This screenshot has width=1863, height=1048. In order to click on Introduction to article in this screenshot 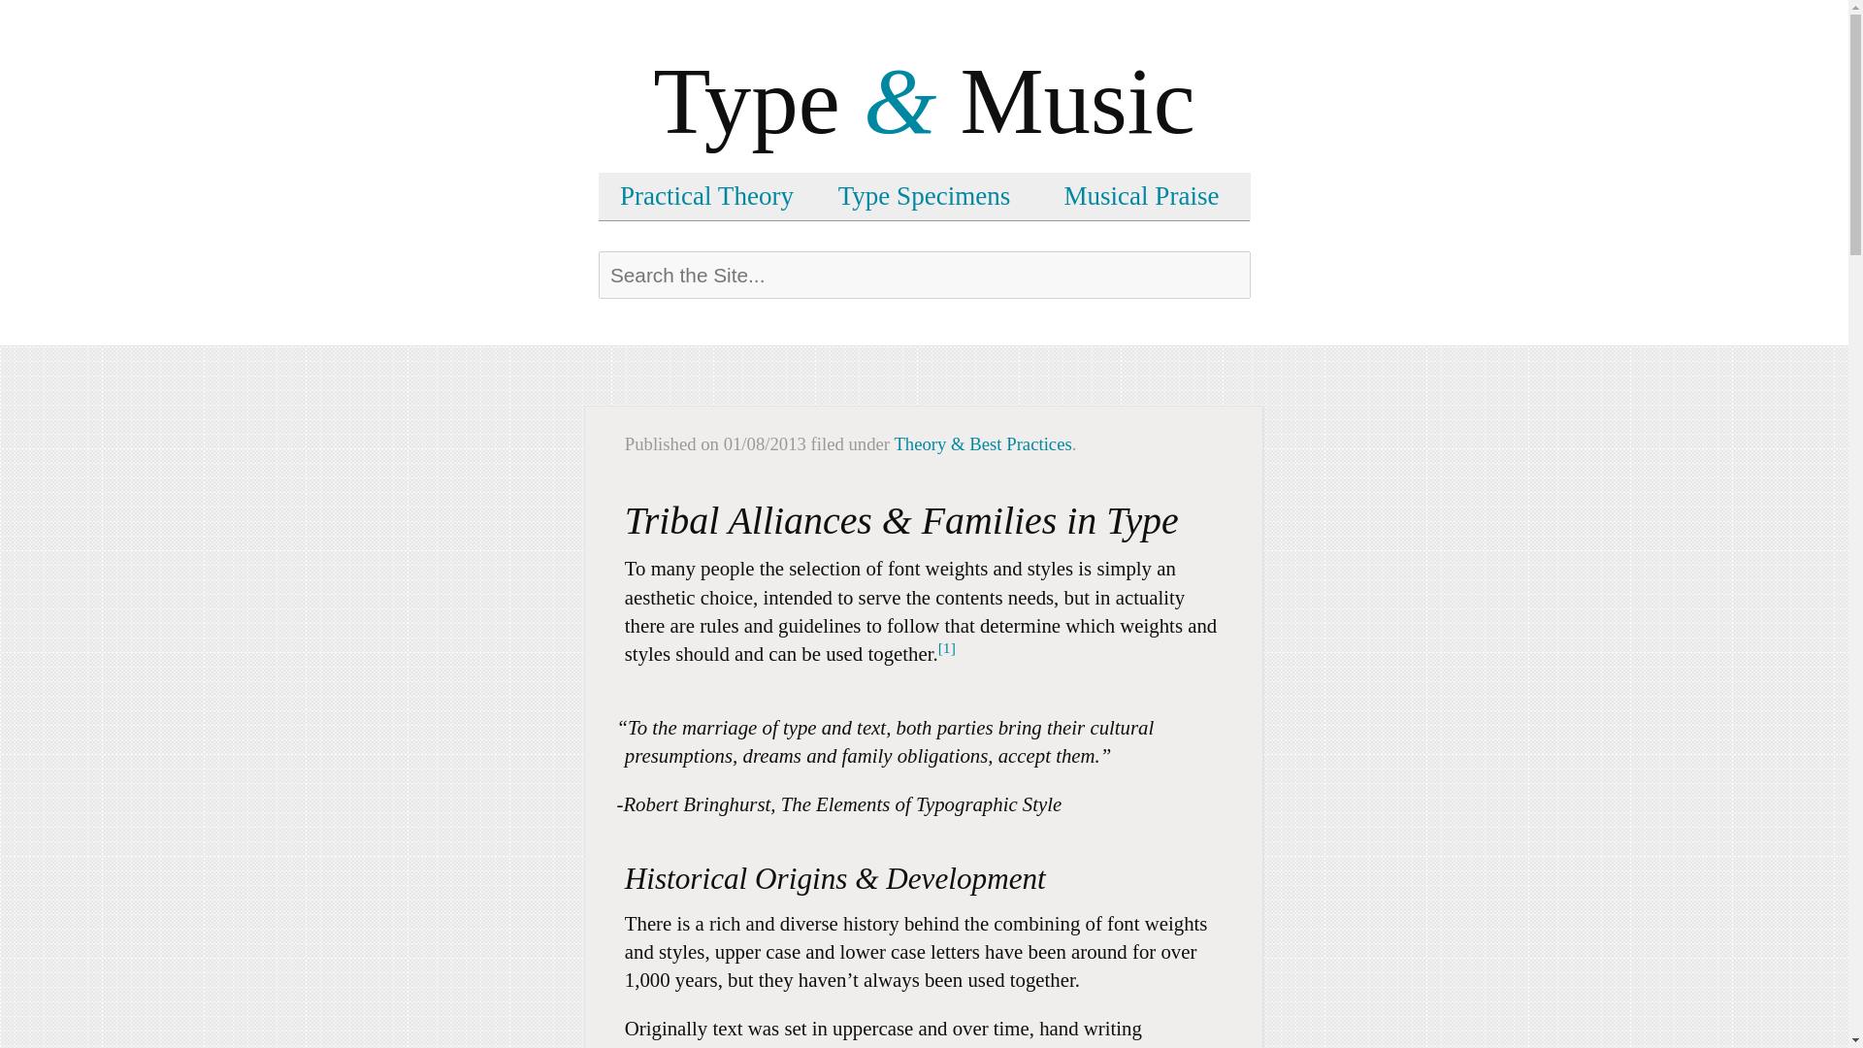, I will do `click(924, 685)`.